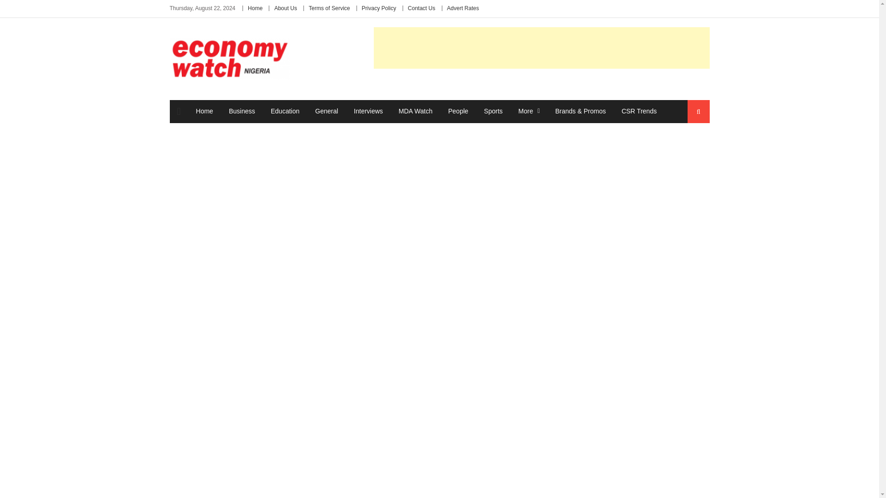 The image size is (886, 498). I want to click on Privacy Policy, so click(378, 8).